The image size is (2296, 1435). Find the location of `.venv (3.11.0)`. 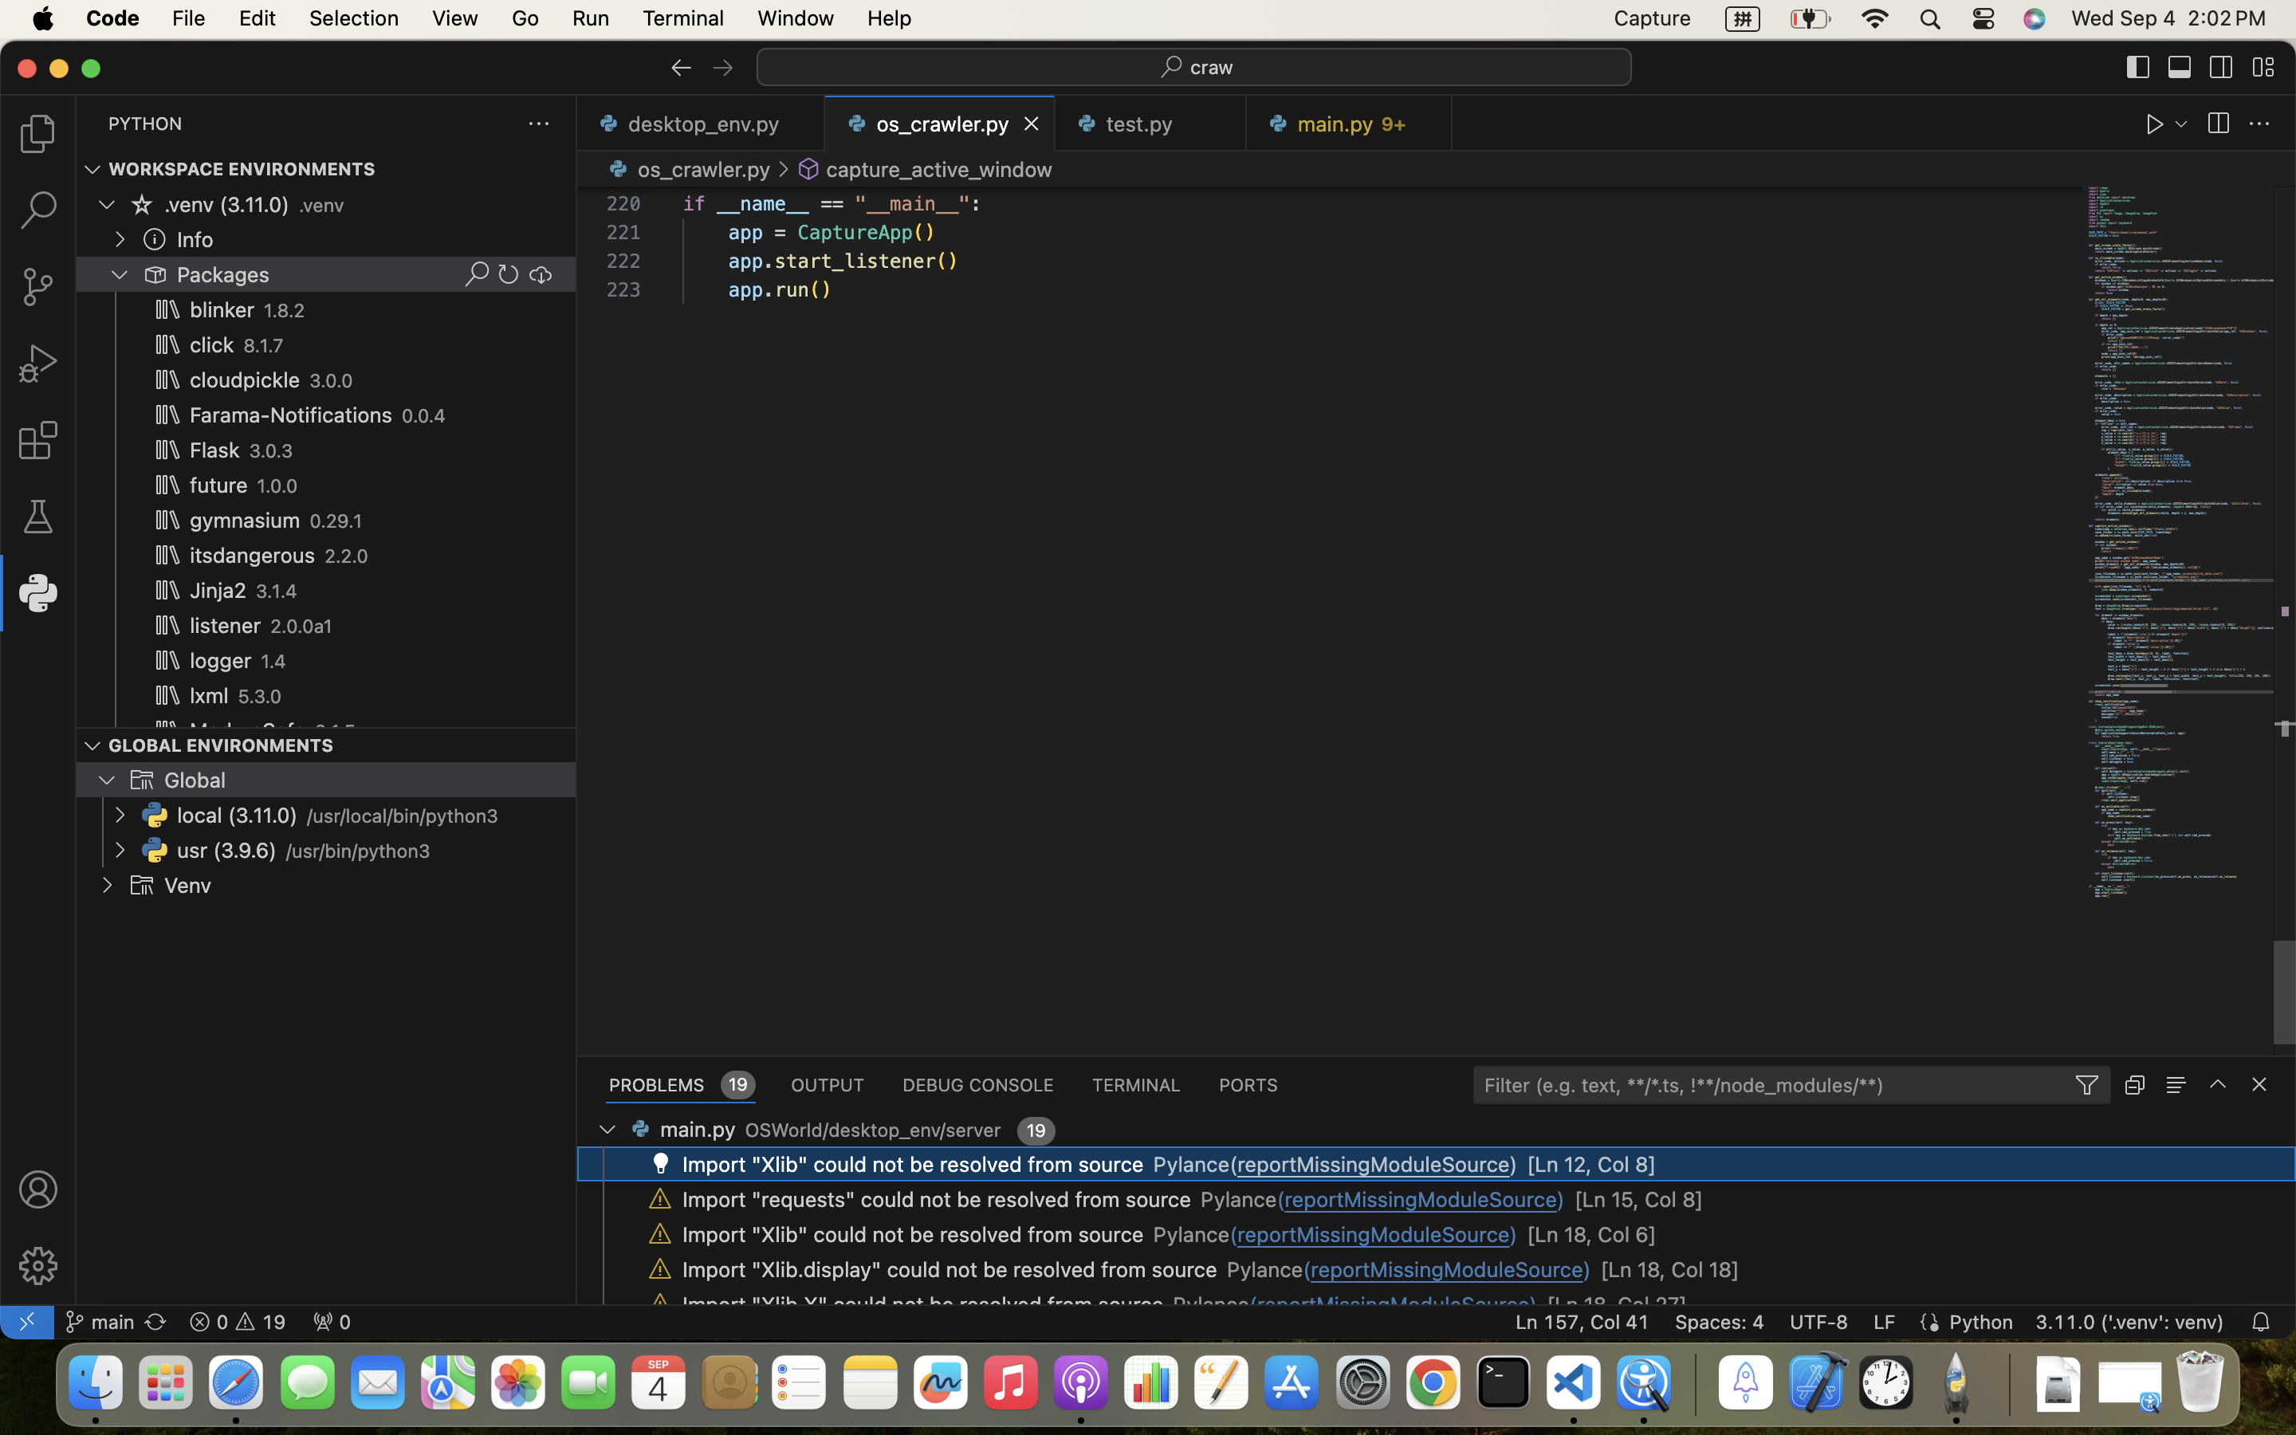

.venv (3.11.0) is located at coordinates (227, 205).